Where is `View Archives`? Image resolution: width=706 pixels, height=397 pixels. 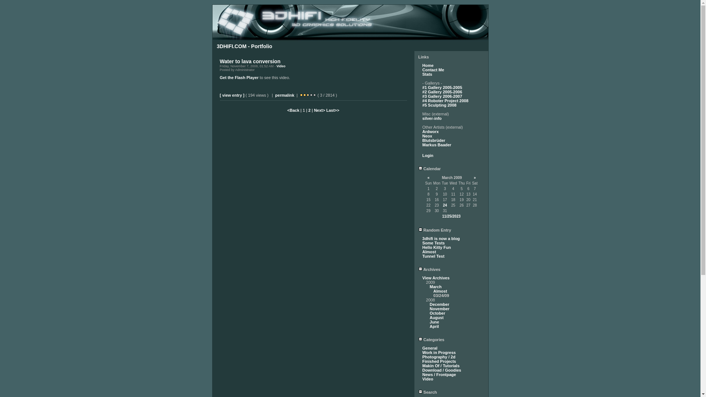 View Archives is located at coordinates (436, 278).